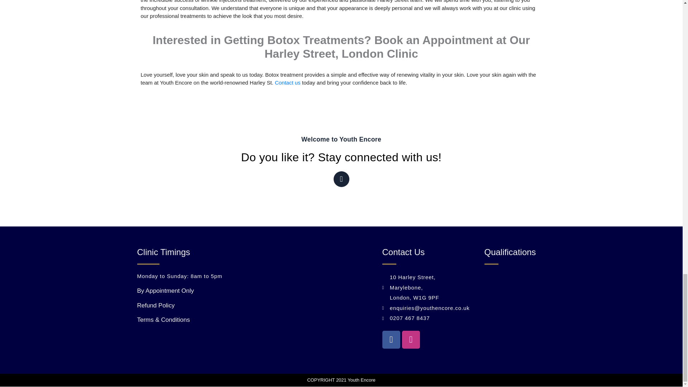 This screenshot has width=688, height=387. I want to click on Facebook, so click(391, 340).